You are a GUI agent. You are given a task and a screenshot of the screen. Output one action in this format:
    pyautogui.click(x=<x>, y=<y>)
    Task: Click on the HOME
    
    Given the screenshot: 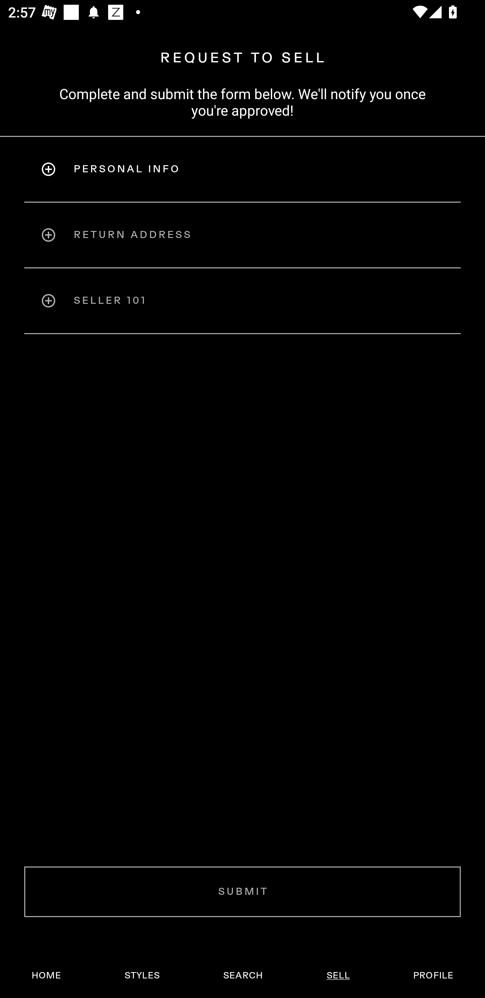 What is the action you would take?
    pyautogui.click(x=46, y=975)
    